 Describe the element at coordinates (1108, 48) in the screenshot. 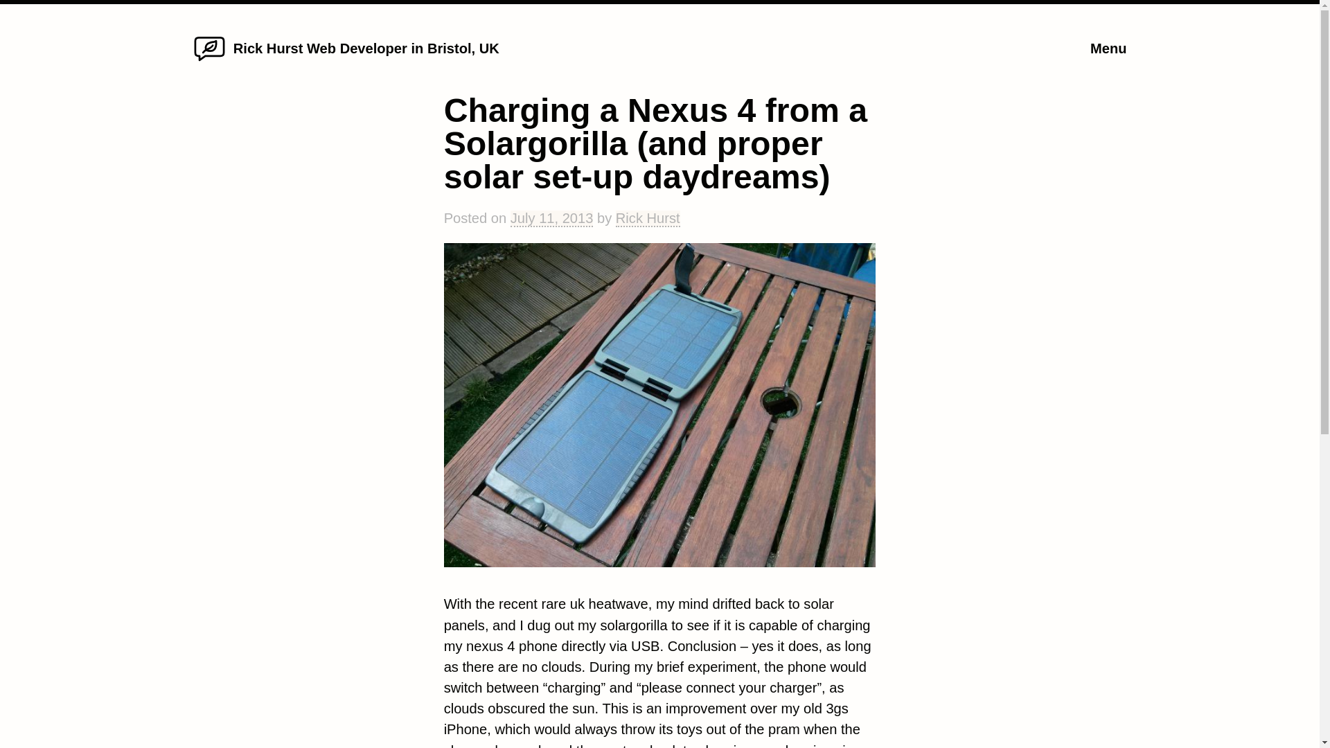

I see `Menu` at that location.